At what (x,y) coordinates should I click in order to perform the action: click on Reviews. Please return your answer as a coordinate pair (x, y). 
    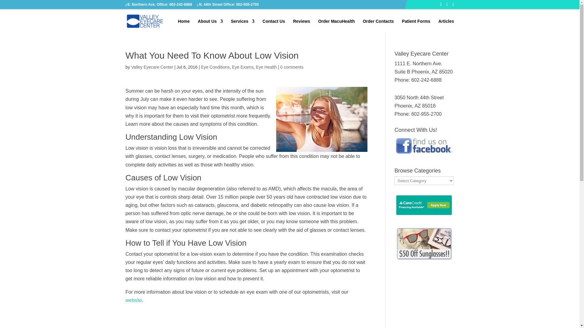
    Looking at the image, I should click on (301, 26).